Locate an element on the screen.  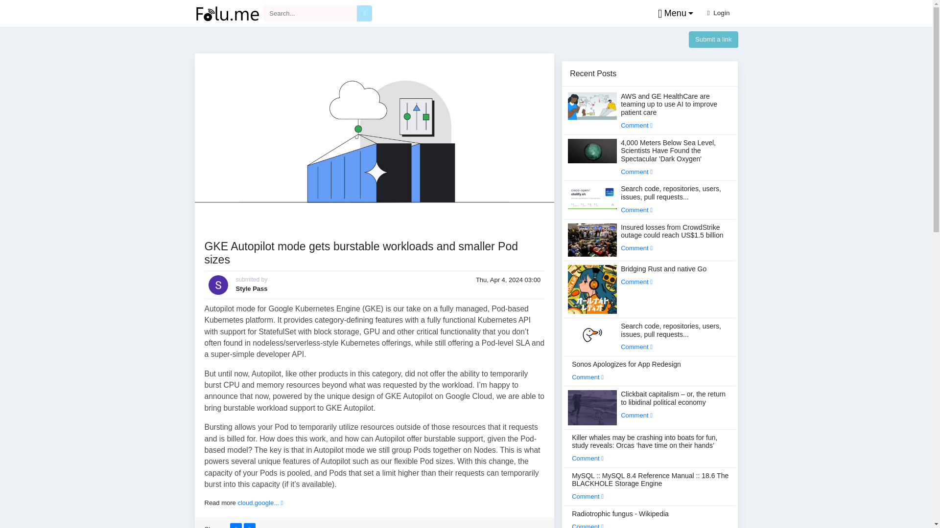
Submit a link is located at coordinates (713, 39).